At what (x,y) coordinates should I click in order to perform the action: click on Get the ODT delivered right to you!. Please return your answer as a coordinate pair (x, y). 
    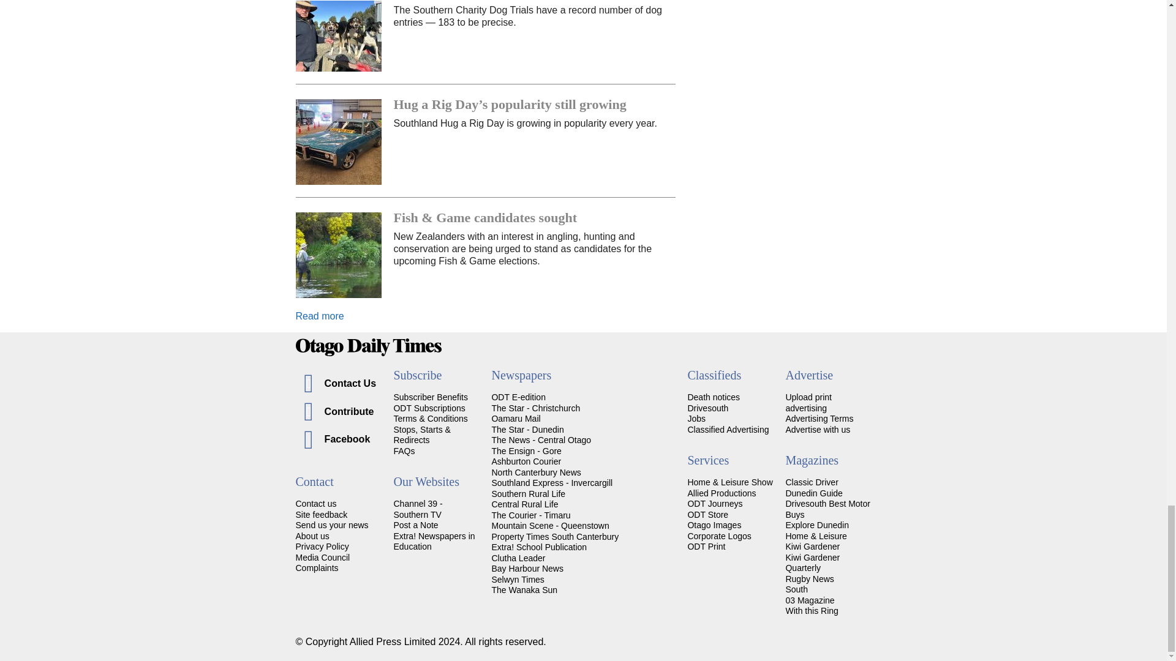
    Looking at the image, I should click on (430, 397).